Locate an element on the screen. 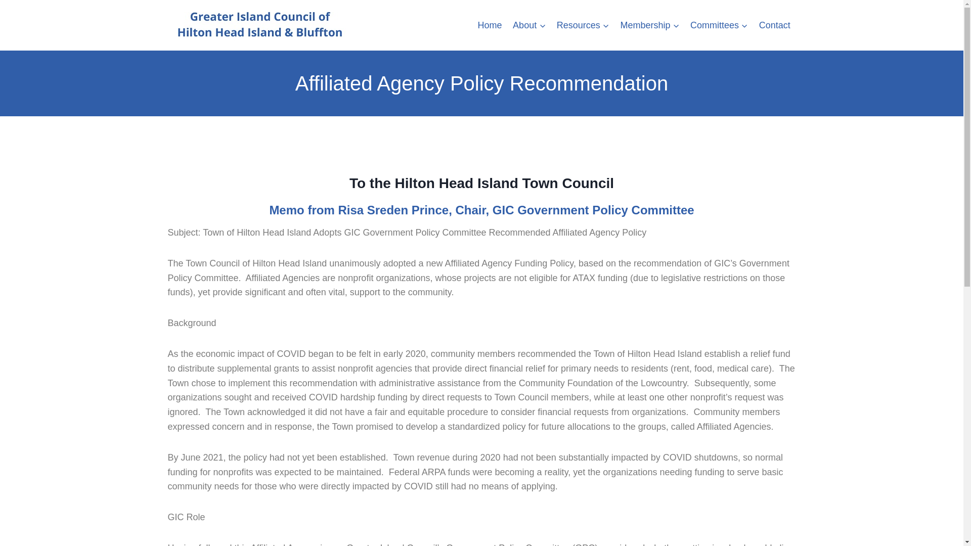 The height and width of the screenshot is (546, 971). Resources is located at coordinates (583, 25).